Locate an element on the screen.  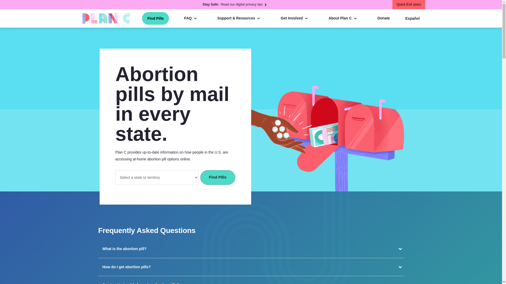
Find Pills is located at coordinates (327, 138).